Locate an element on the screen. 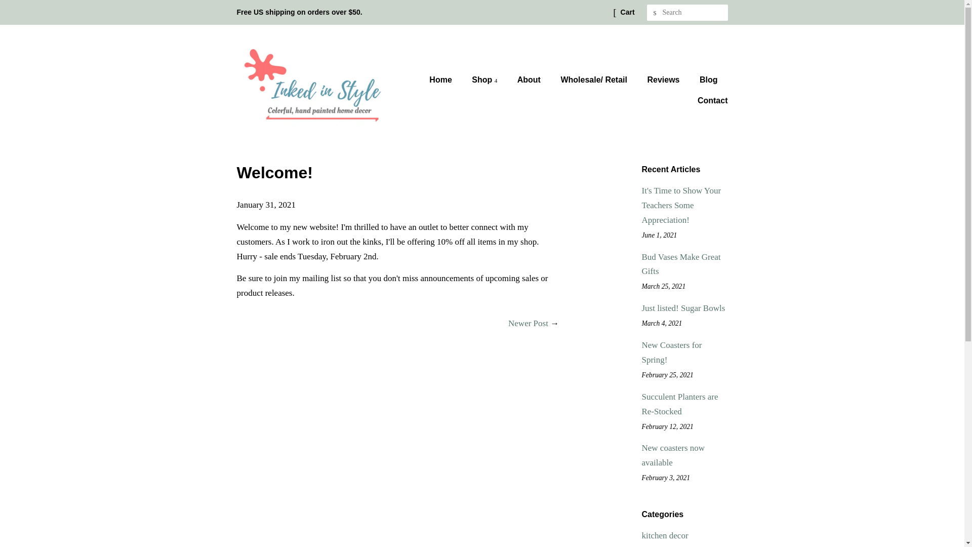  kitchen decor is located at coordinates (665, 535).